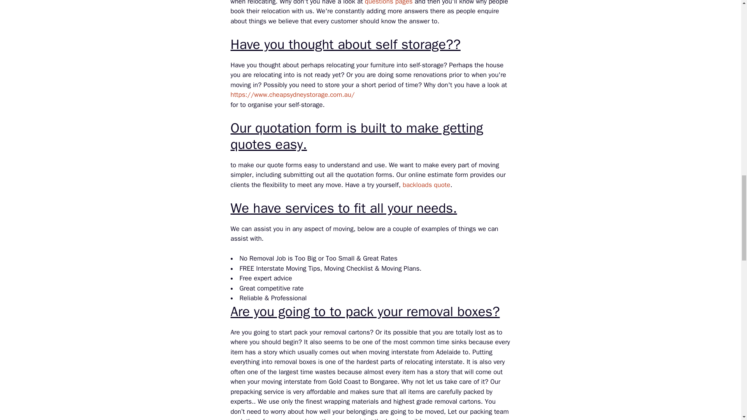 This screenshot has height=420, width=747. What do you see at coordinates (389, 3) in the screenshot?
I see `questions pages` at bounding box center [389, 3].